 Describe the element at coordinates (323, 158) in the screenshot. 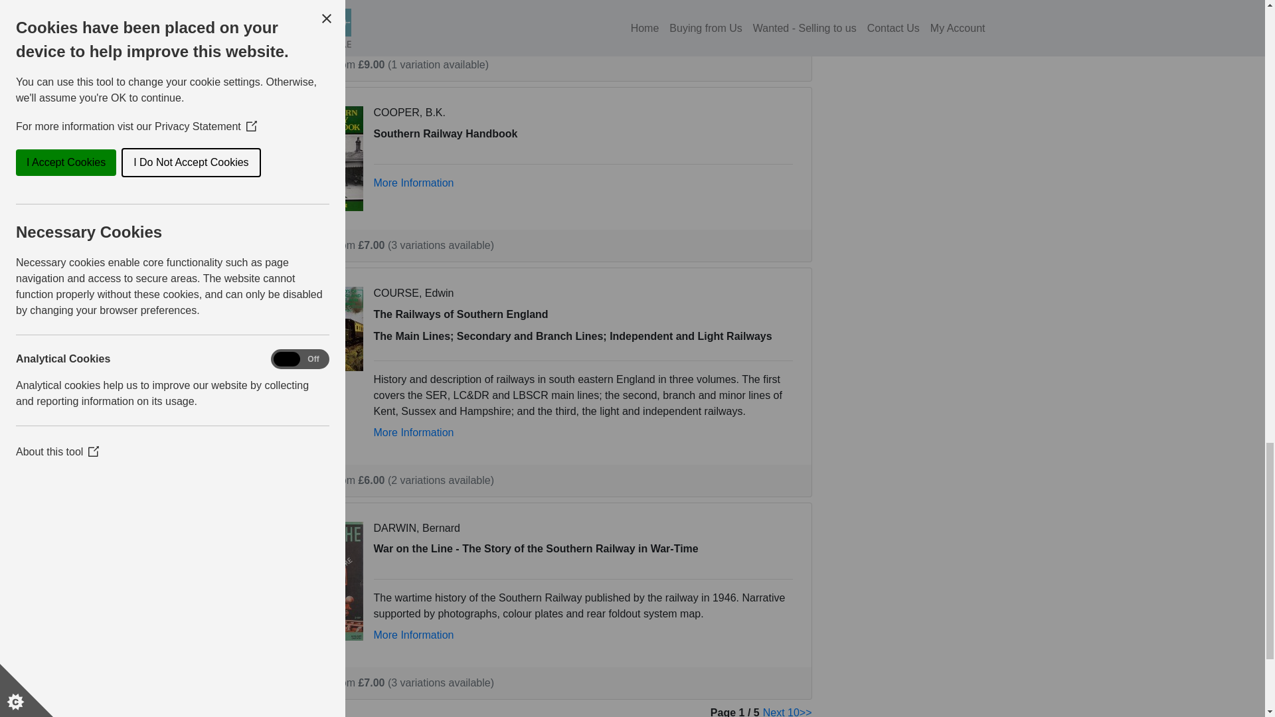

I see `Southern Railway Handbook  by COOPER, B.K. ` at that location.